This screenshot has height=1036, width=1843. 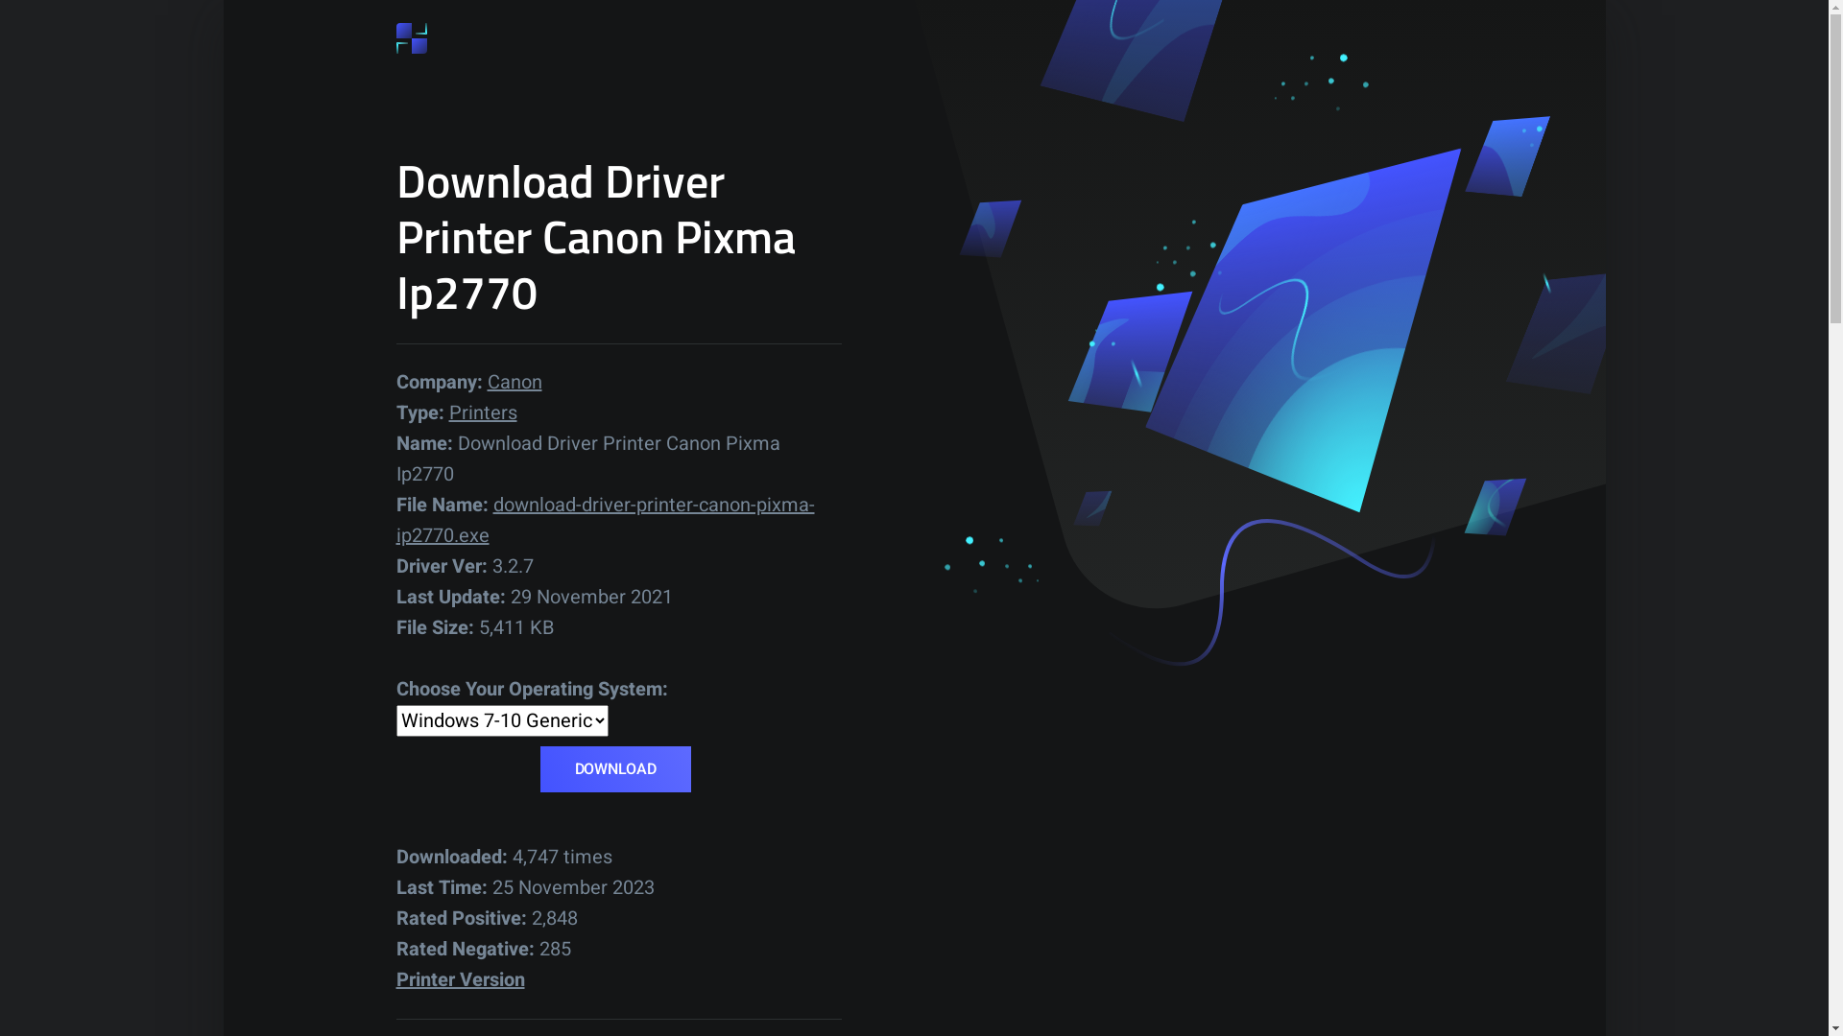 I want to click on download-driver-printer-canon-pixma-ip2770.exe, so click(x=605, y=520).